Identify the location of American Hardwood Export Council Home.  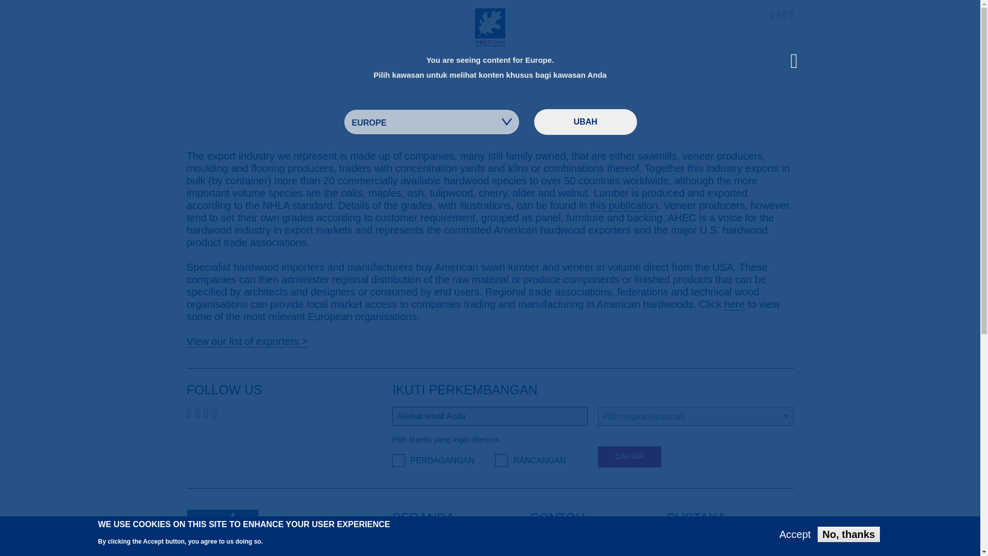
(490, 37).